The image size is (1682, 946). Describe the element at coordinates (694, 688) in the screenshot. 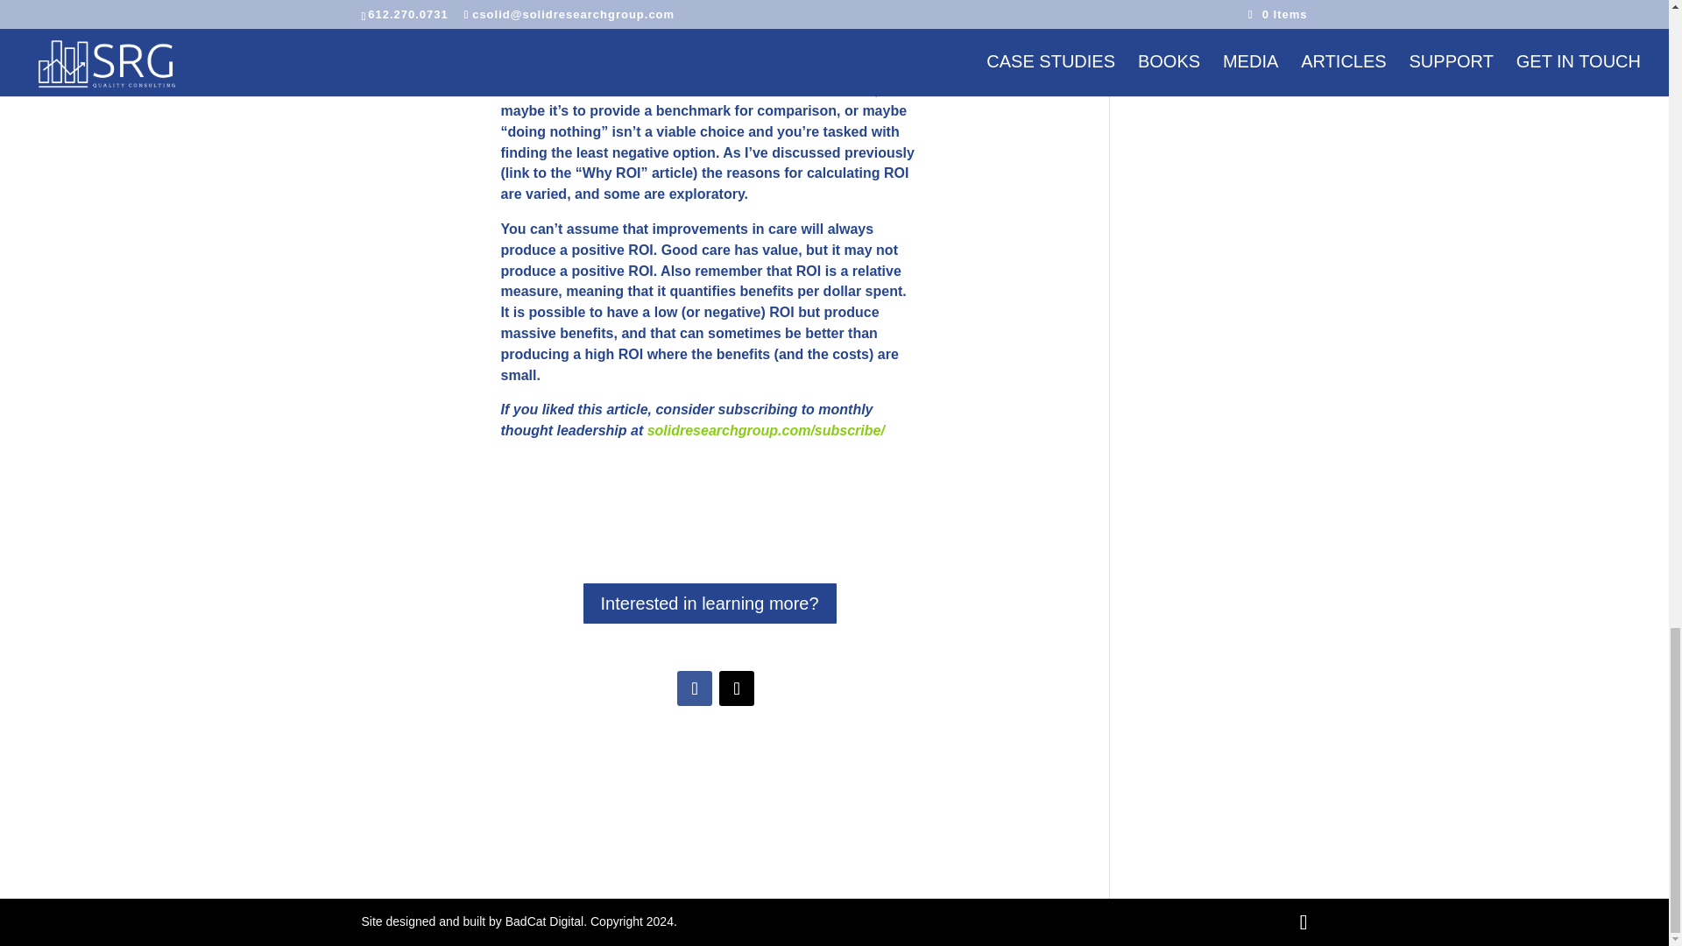

I see `Follow on Facebook` at that location.